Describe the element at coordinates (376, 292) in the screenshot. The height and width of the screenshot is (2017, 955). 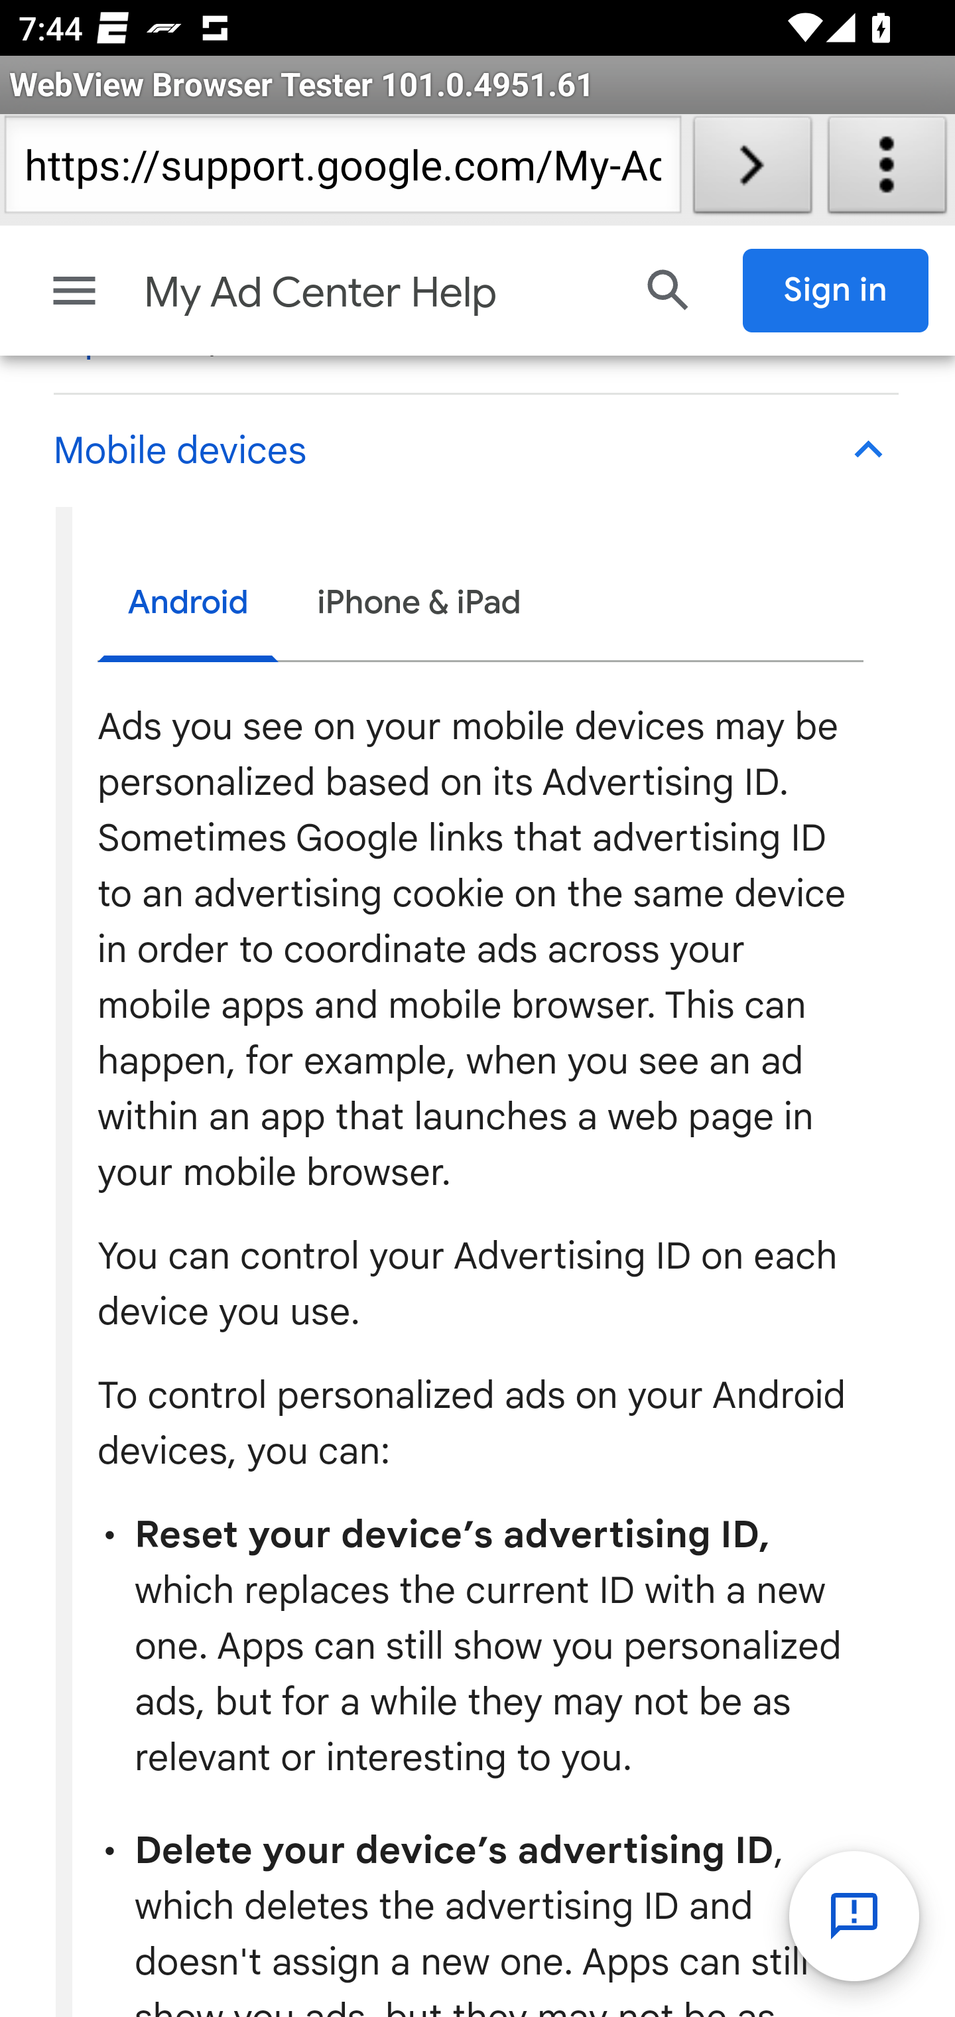
I see `My Ad Center Help` at that location.